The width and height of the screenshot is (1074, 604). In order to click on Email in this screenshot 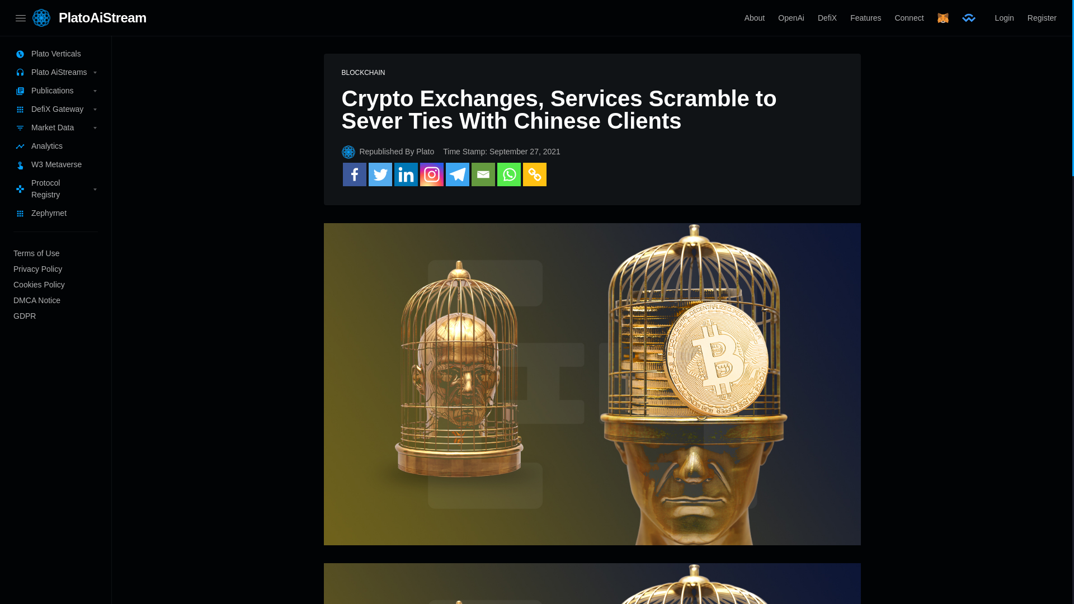, I will do `click(482, 174)`.